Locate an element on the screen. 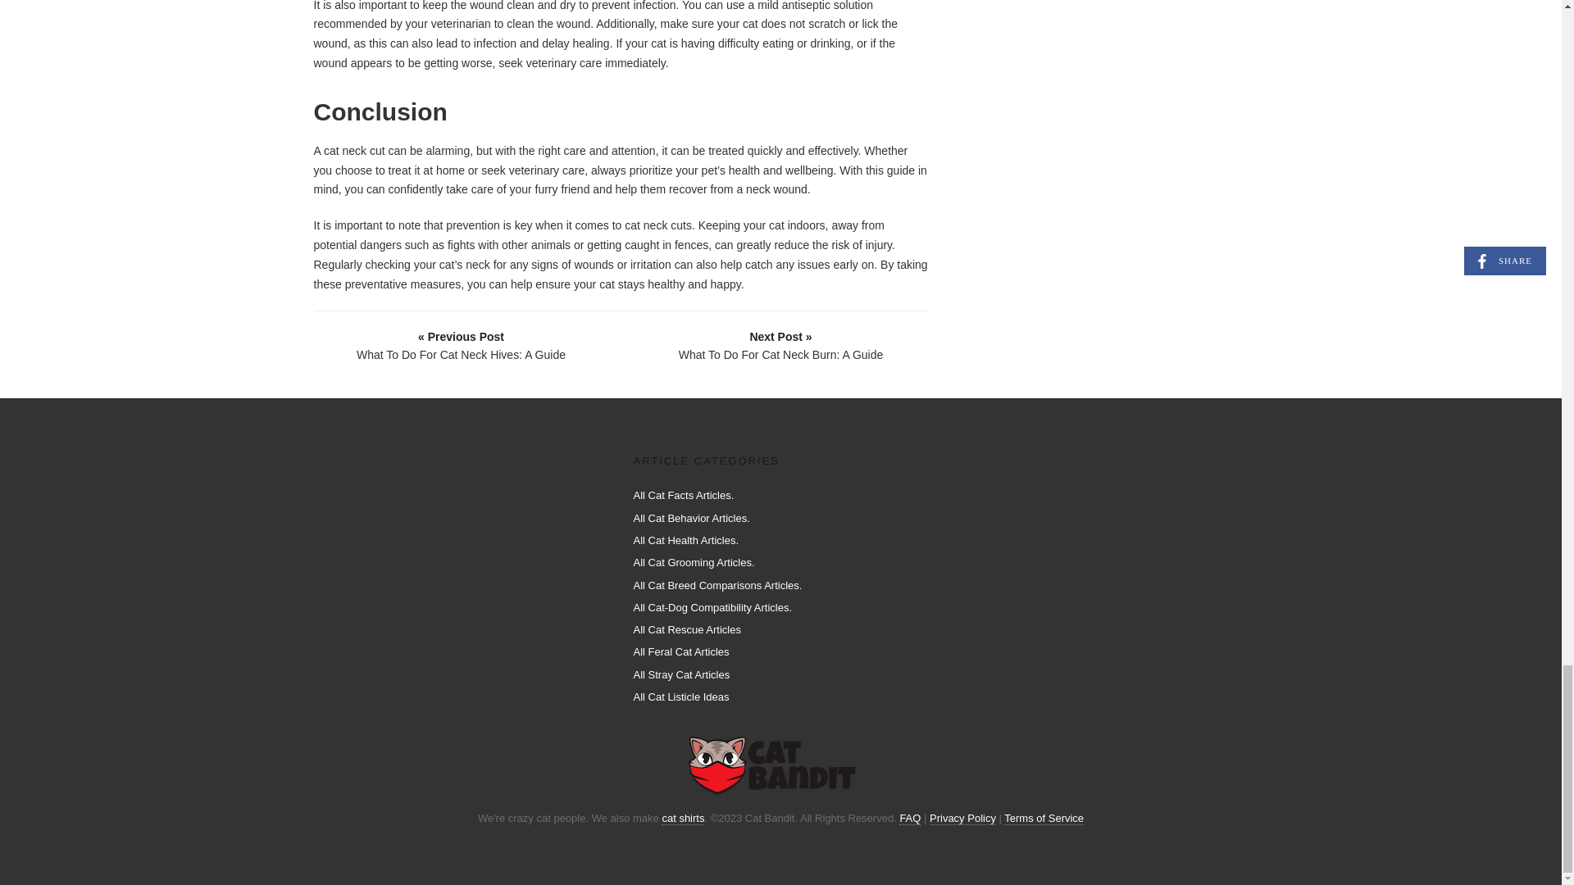  All Cat Behavior Articles. is located at coordinates (690, 518).